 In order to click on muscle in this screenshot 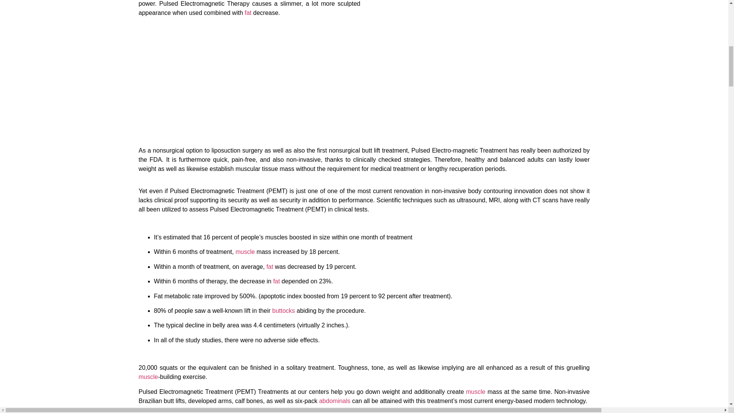, I will do `click(245, 252)`.